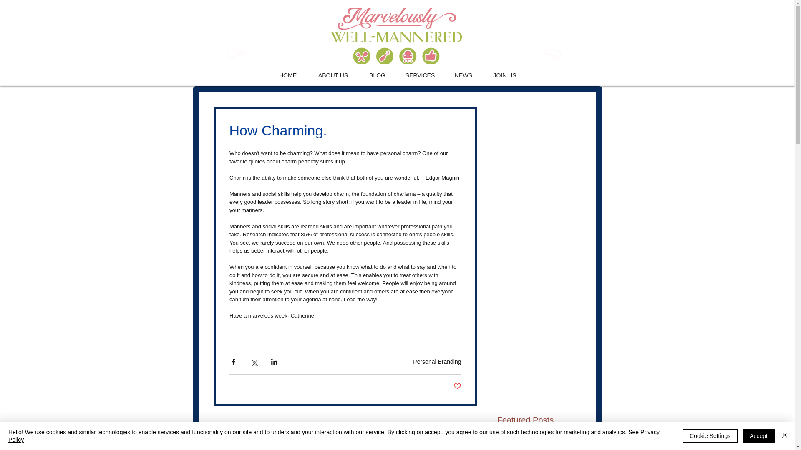  What do you see at coordinates (463, 75) in the screenshot?
I see `NEWS` at bounding box center [463, 75].